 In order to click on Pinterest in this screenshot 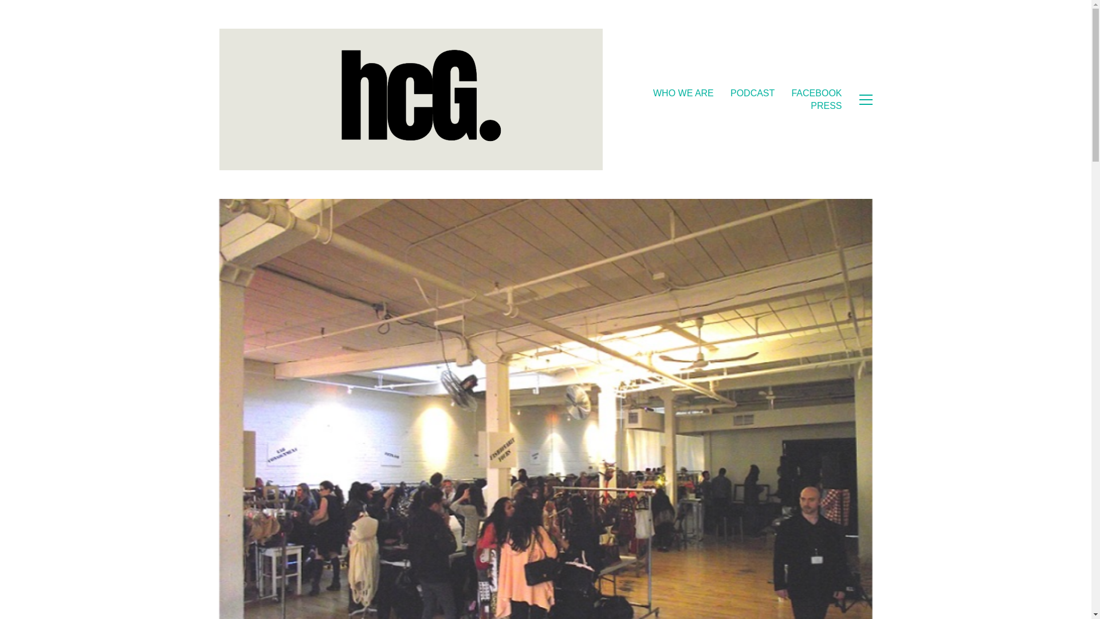, I will do `click(549, 558)`.